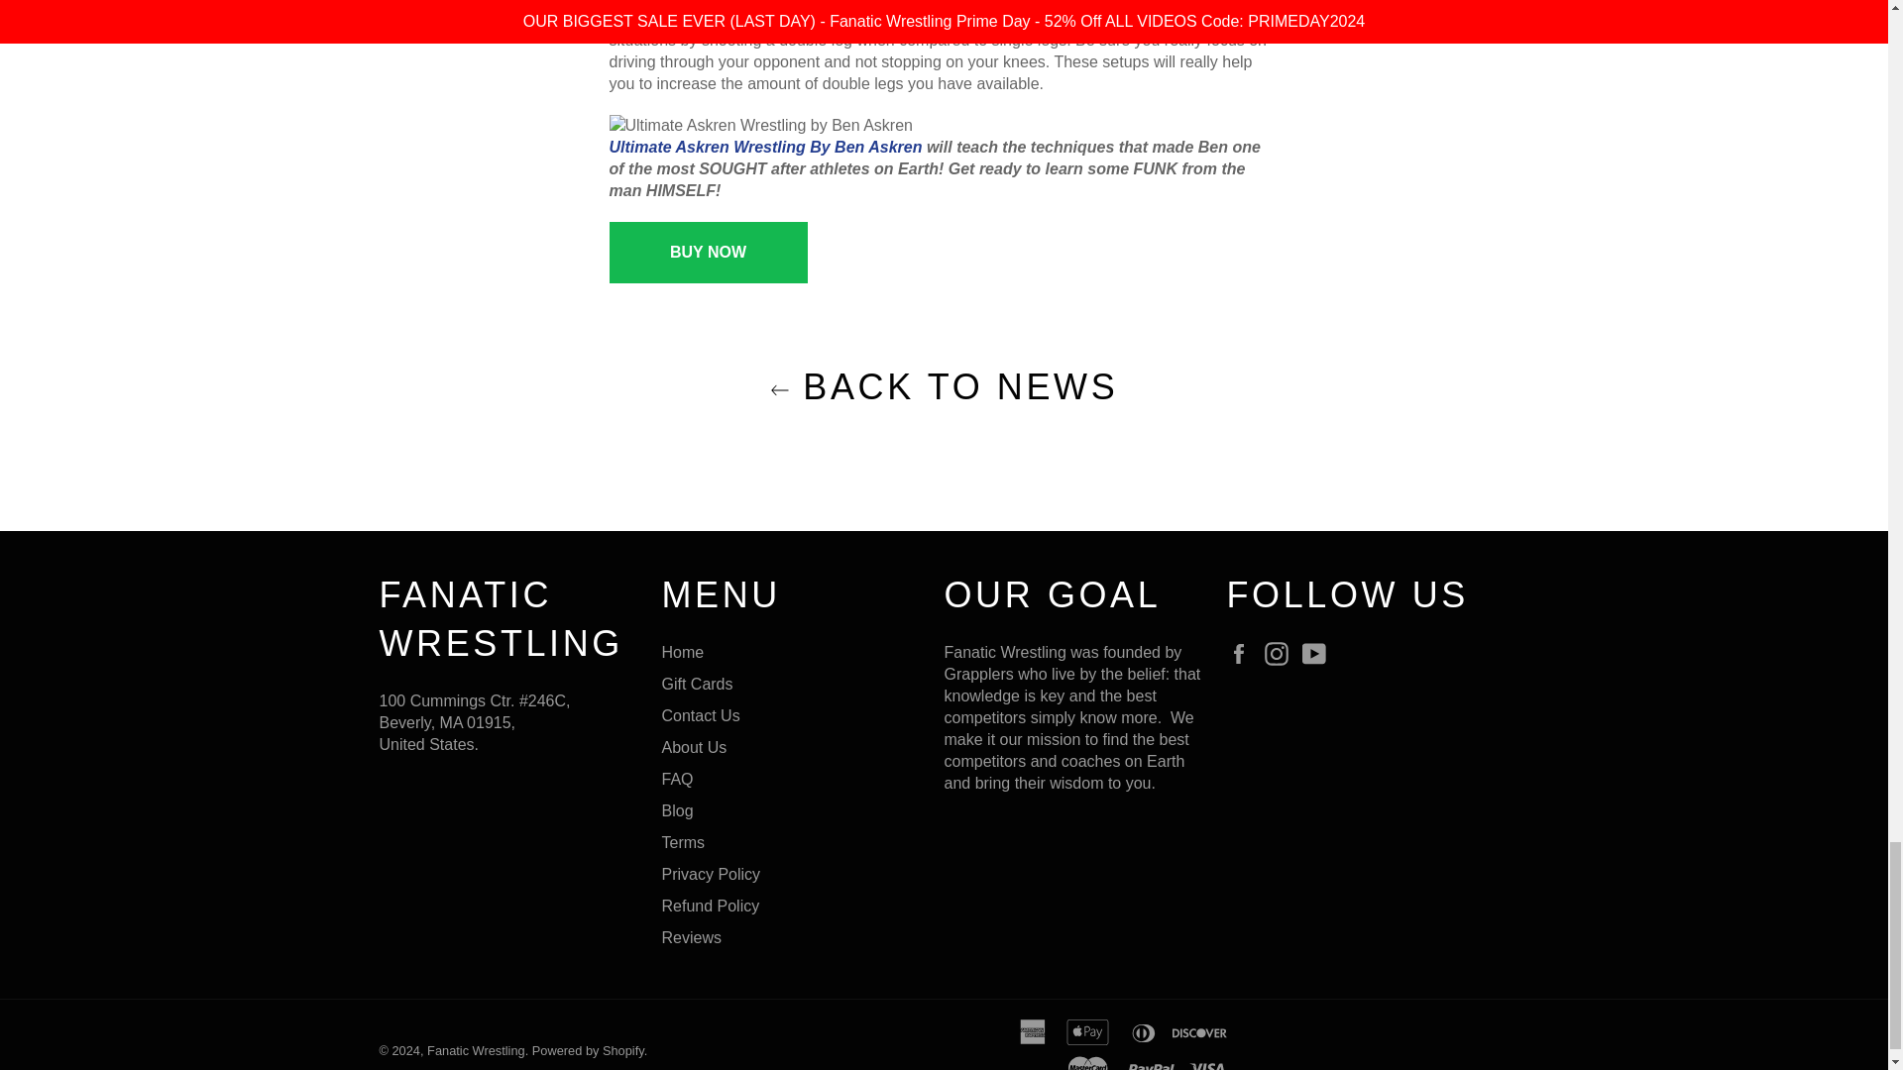  I want to click on Fanatic Wrestling on Instagram, so click(1281, 654).